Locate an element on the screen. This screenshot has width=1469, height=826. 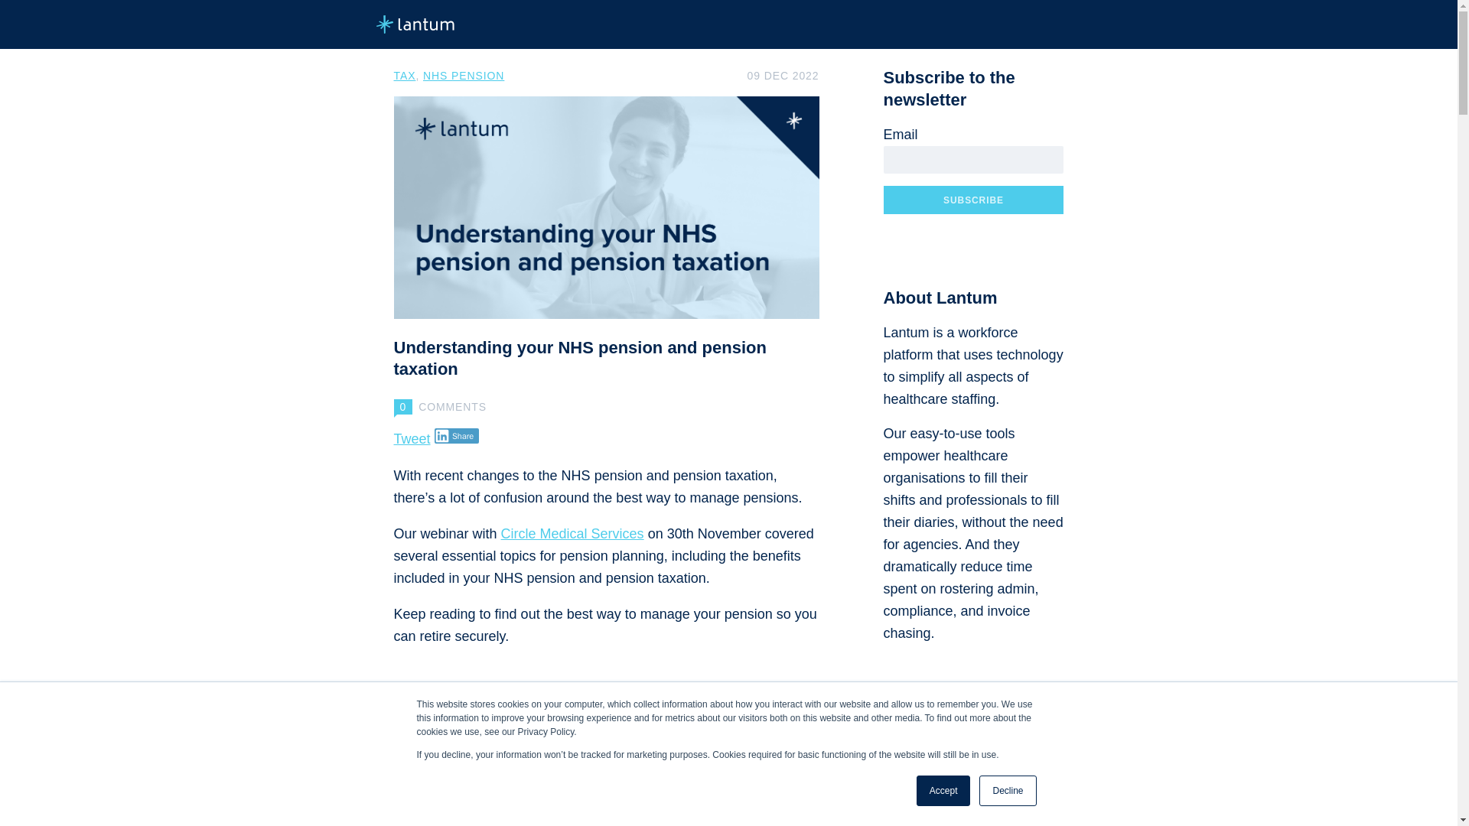
Mindfulness and burnout is located at coordinates (980, 776).